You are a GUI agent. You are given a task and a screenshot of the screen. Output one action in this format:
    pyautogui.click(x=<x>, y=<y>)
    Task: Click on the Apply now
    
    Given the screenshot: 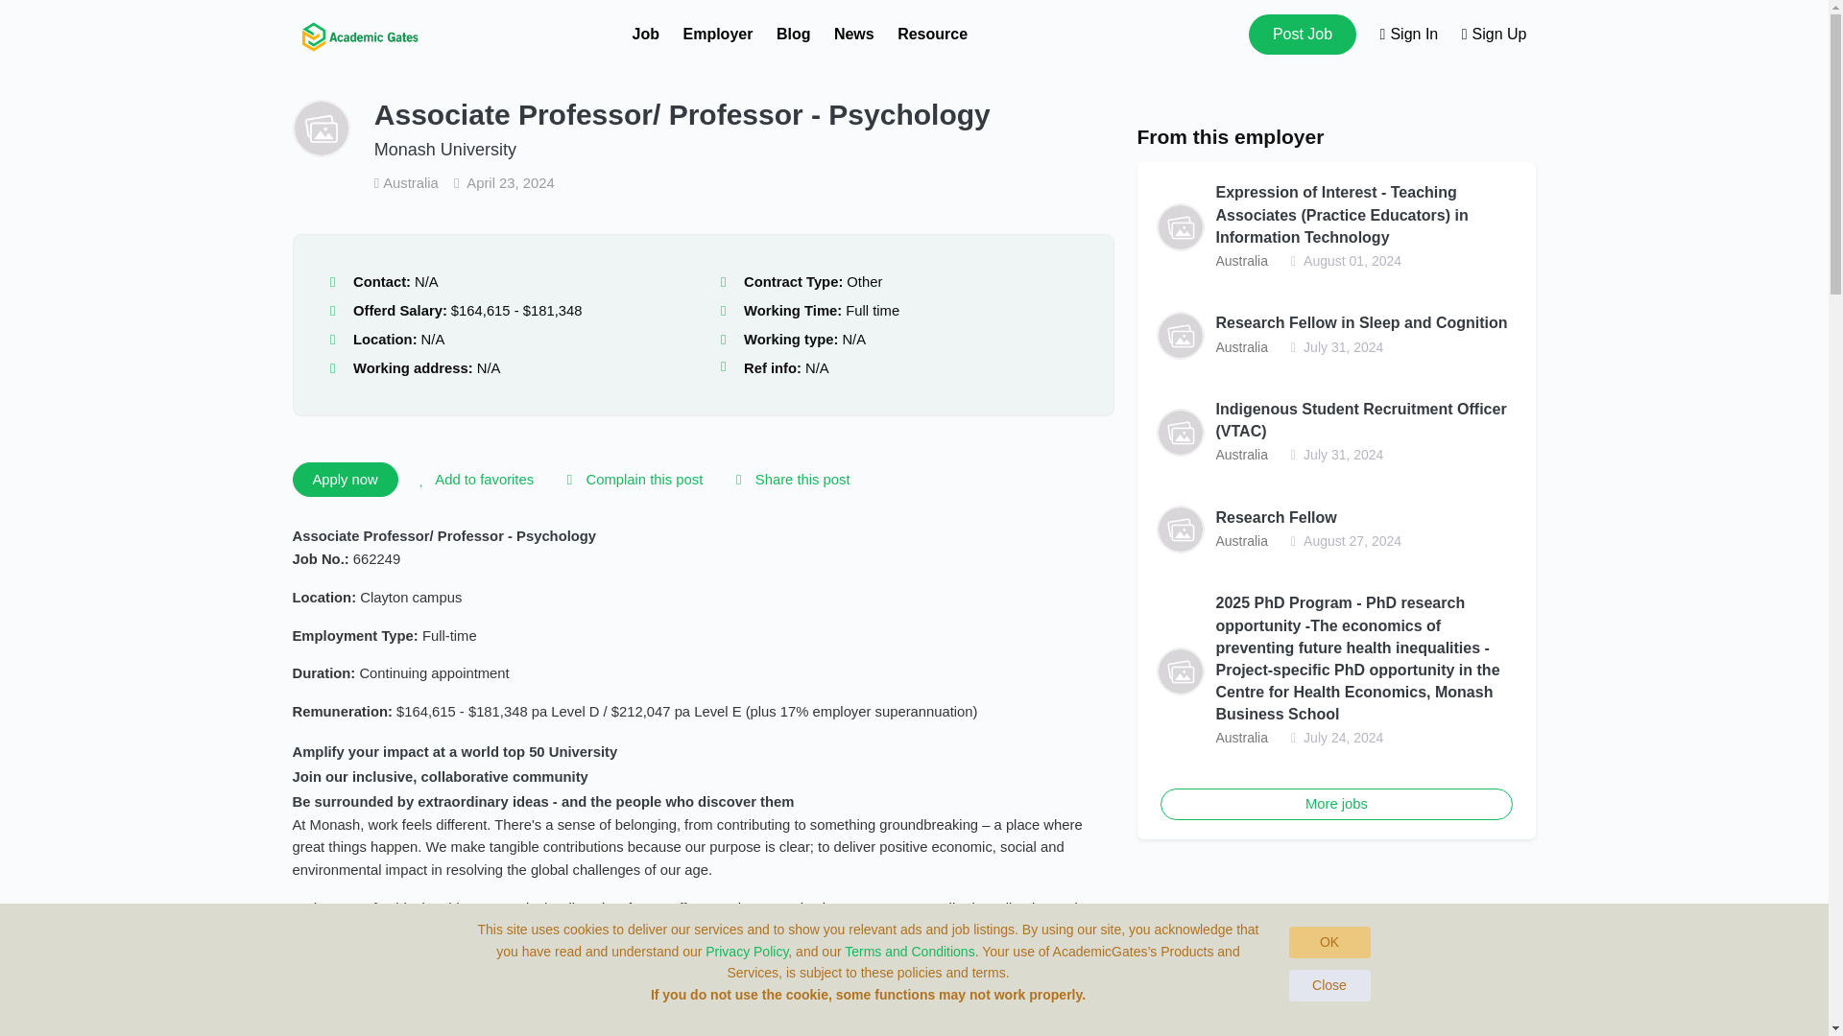 What is the action you would take?
    pyautogui.click(x=344, y=480)
    